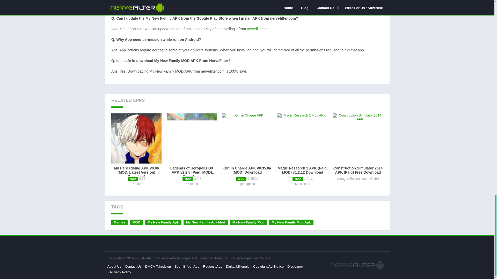  I want to click on My New Family Mod, so click(248, 222).